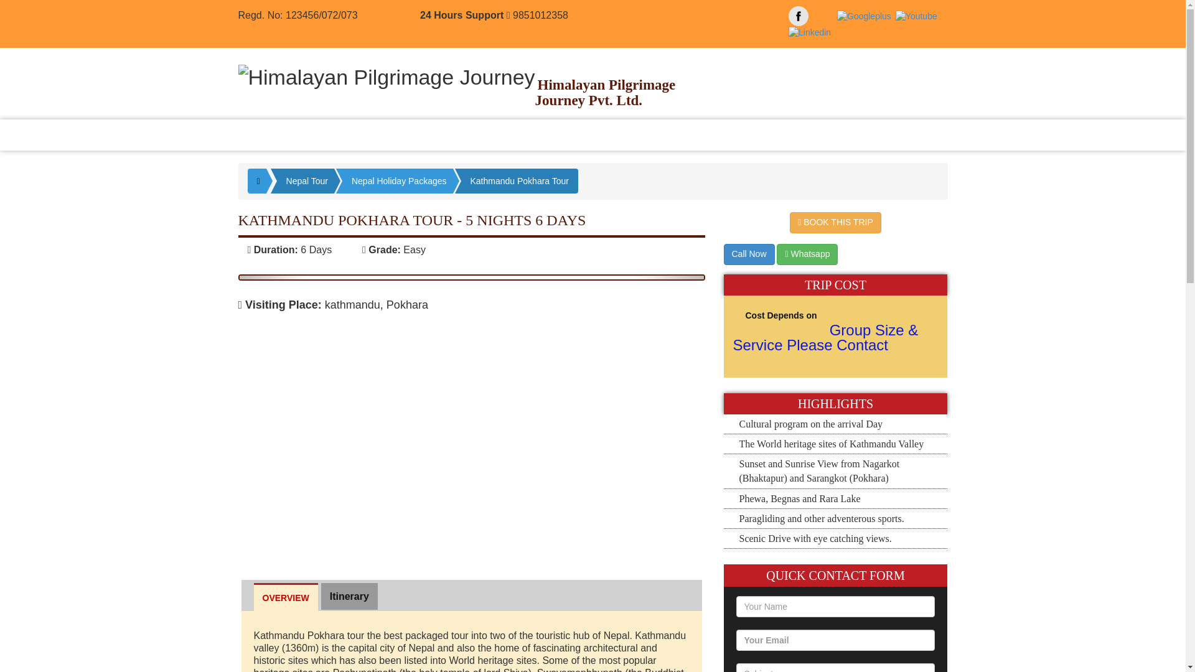 The image size is (1195, 672). What do you see at coordinates (393, 134) in the screenshot?
I see `NEPAL TOURS` at bounding box center [393, 134].